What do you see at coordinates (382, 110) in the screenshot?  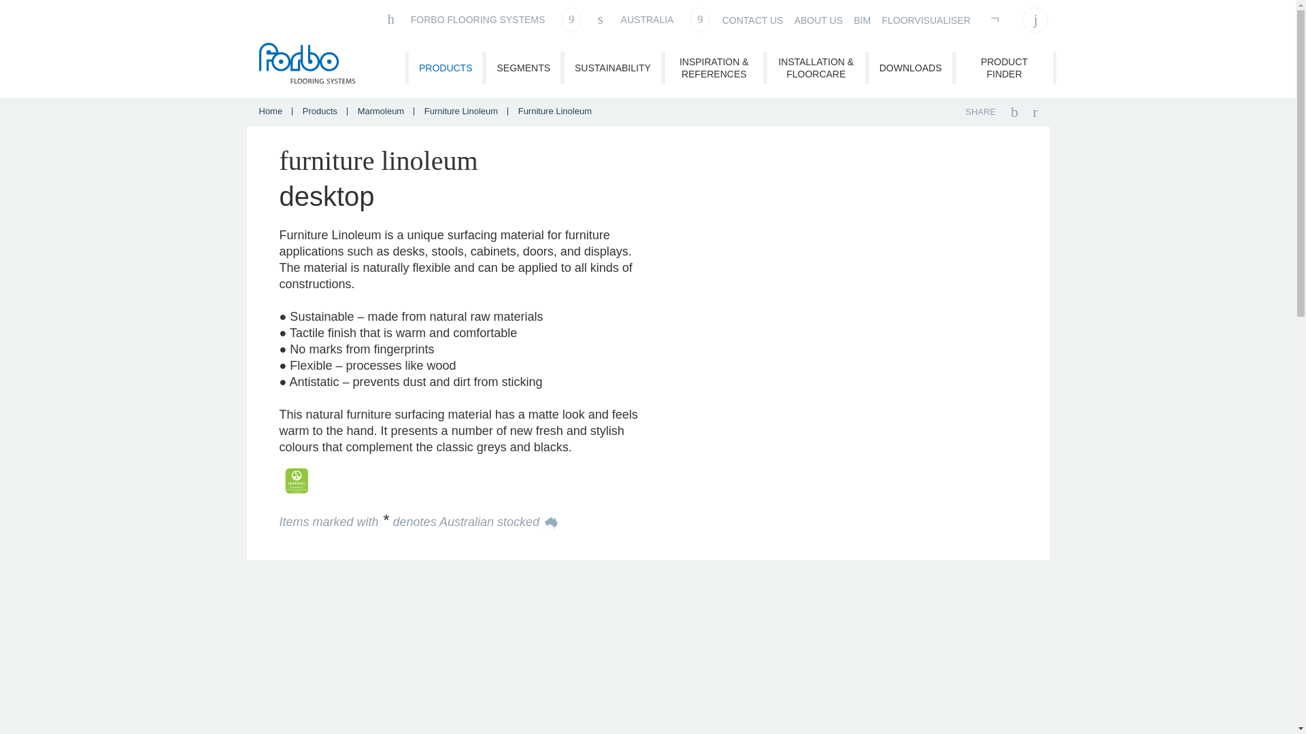 I see `Marmoleum` at bounding box center [382, 110].